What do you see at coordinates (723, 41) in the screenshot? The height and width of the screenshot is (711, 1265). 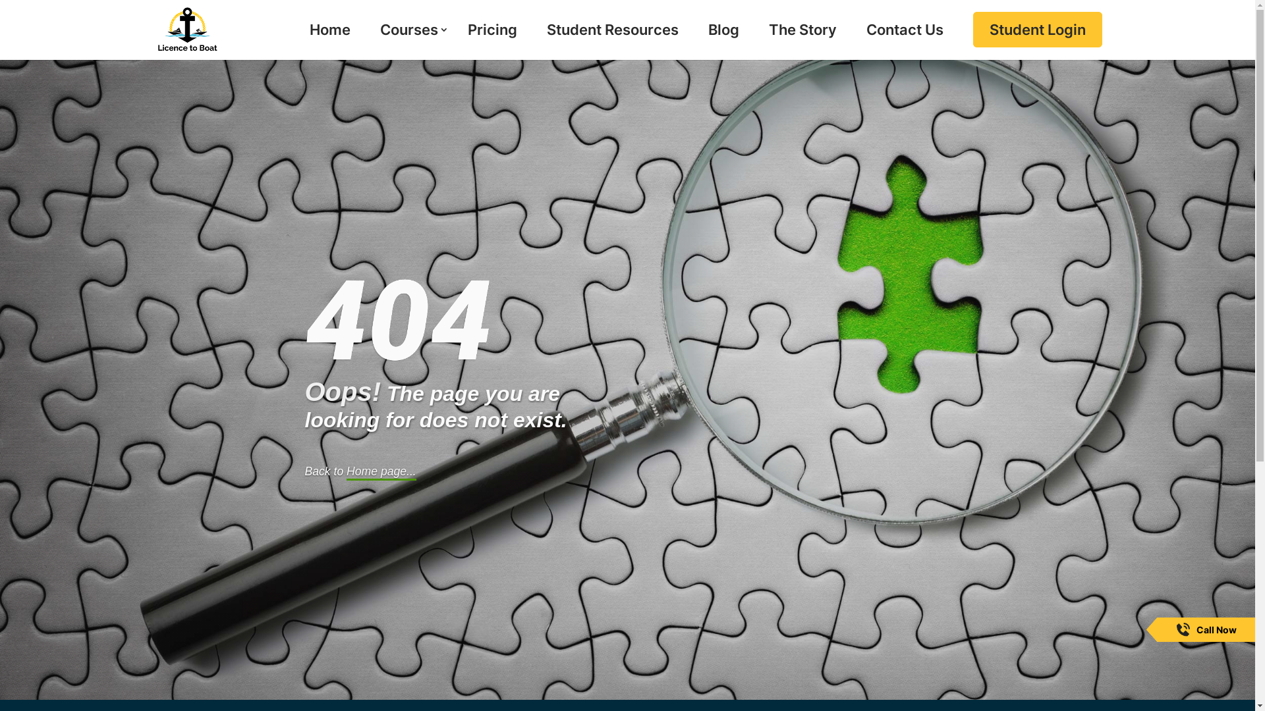 I see `Blog` at bounding box center [723, 41].